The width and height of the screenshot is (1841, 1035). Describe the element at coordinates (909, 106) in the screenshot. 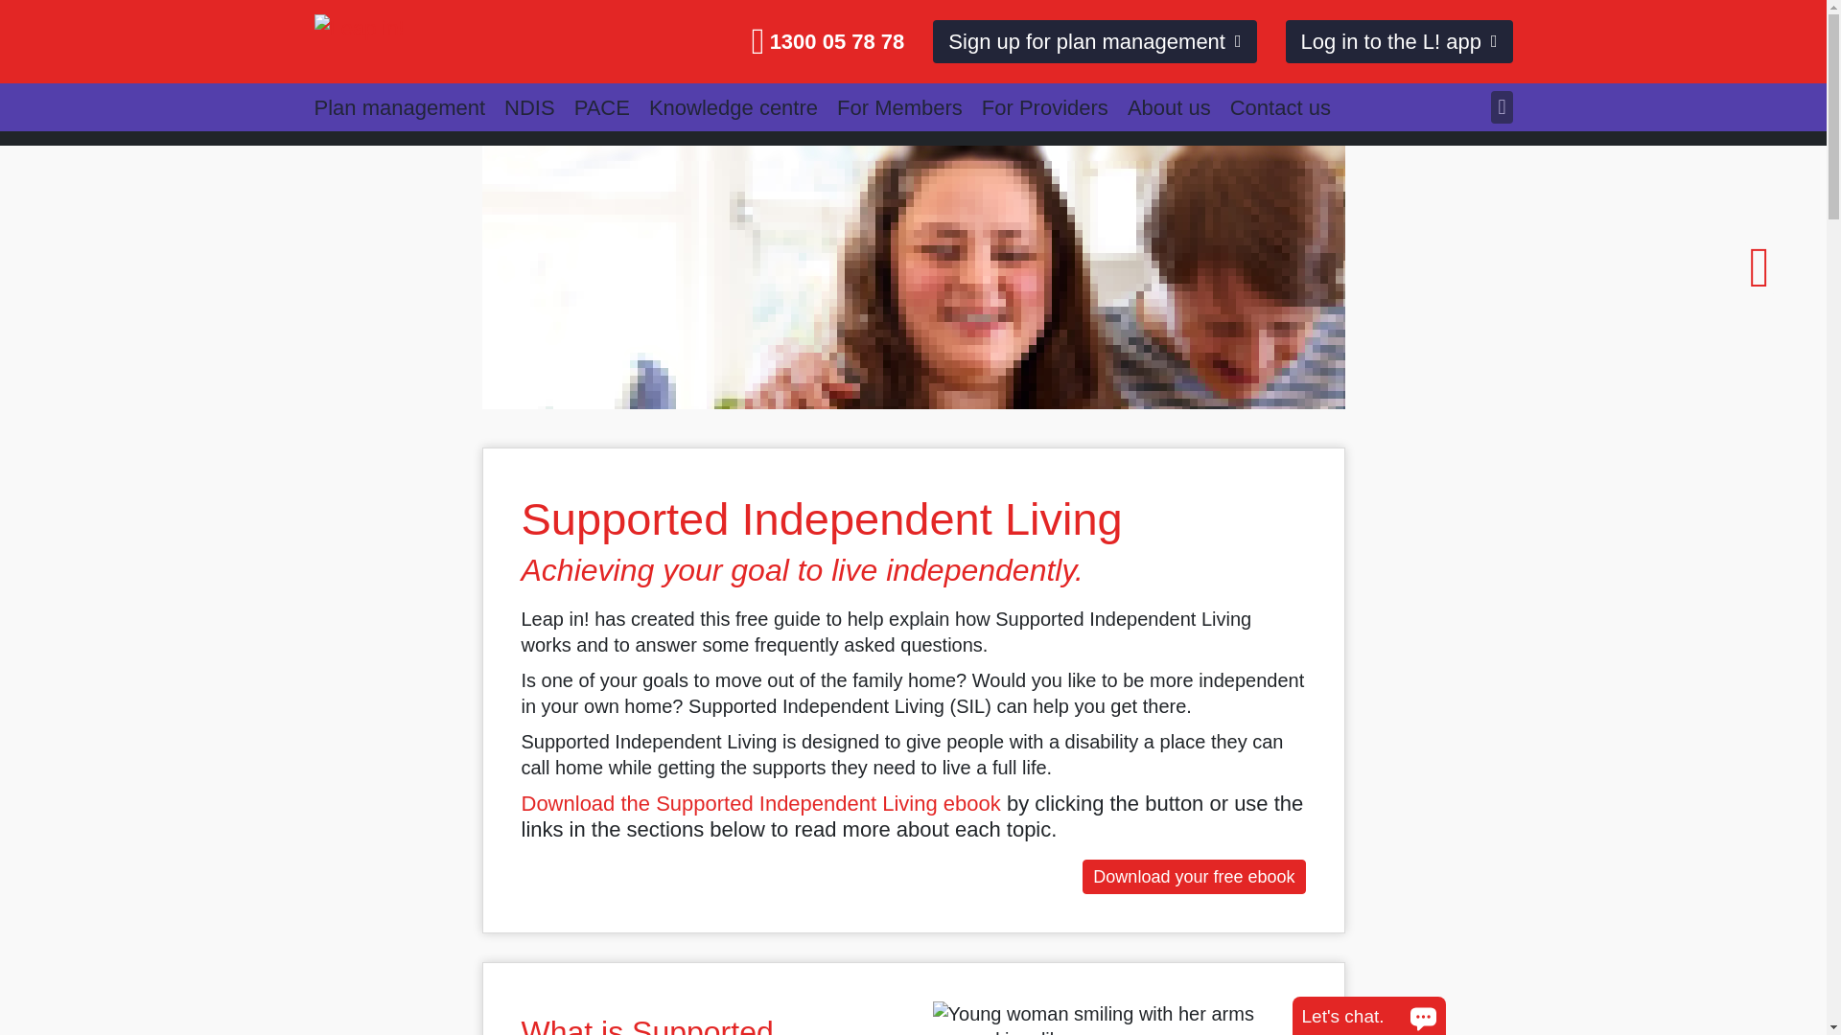

I see `For Members` at that location.